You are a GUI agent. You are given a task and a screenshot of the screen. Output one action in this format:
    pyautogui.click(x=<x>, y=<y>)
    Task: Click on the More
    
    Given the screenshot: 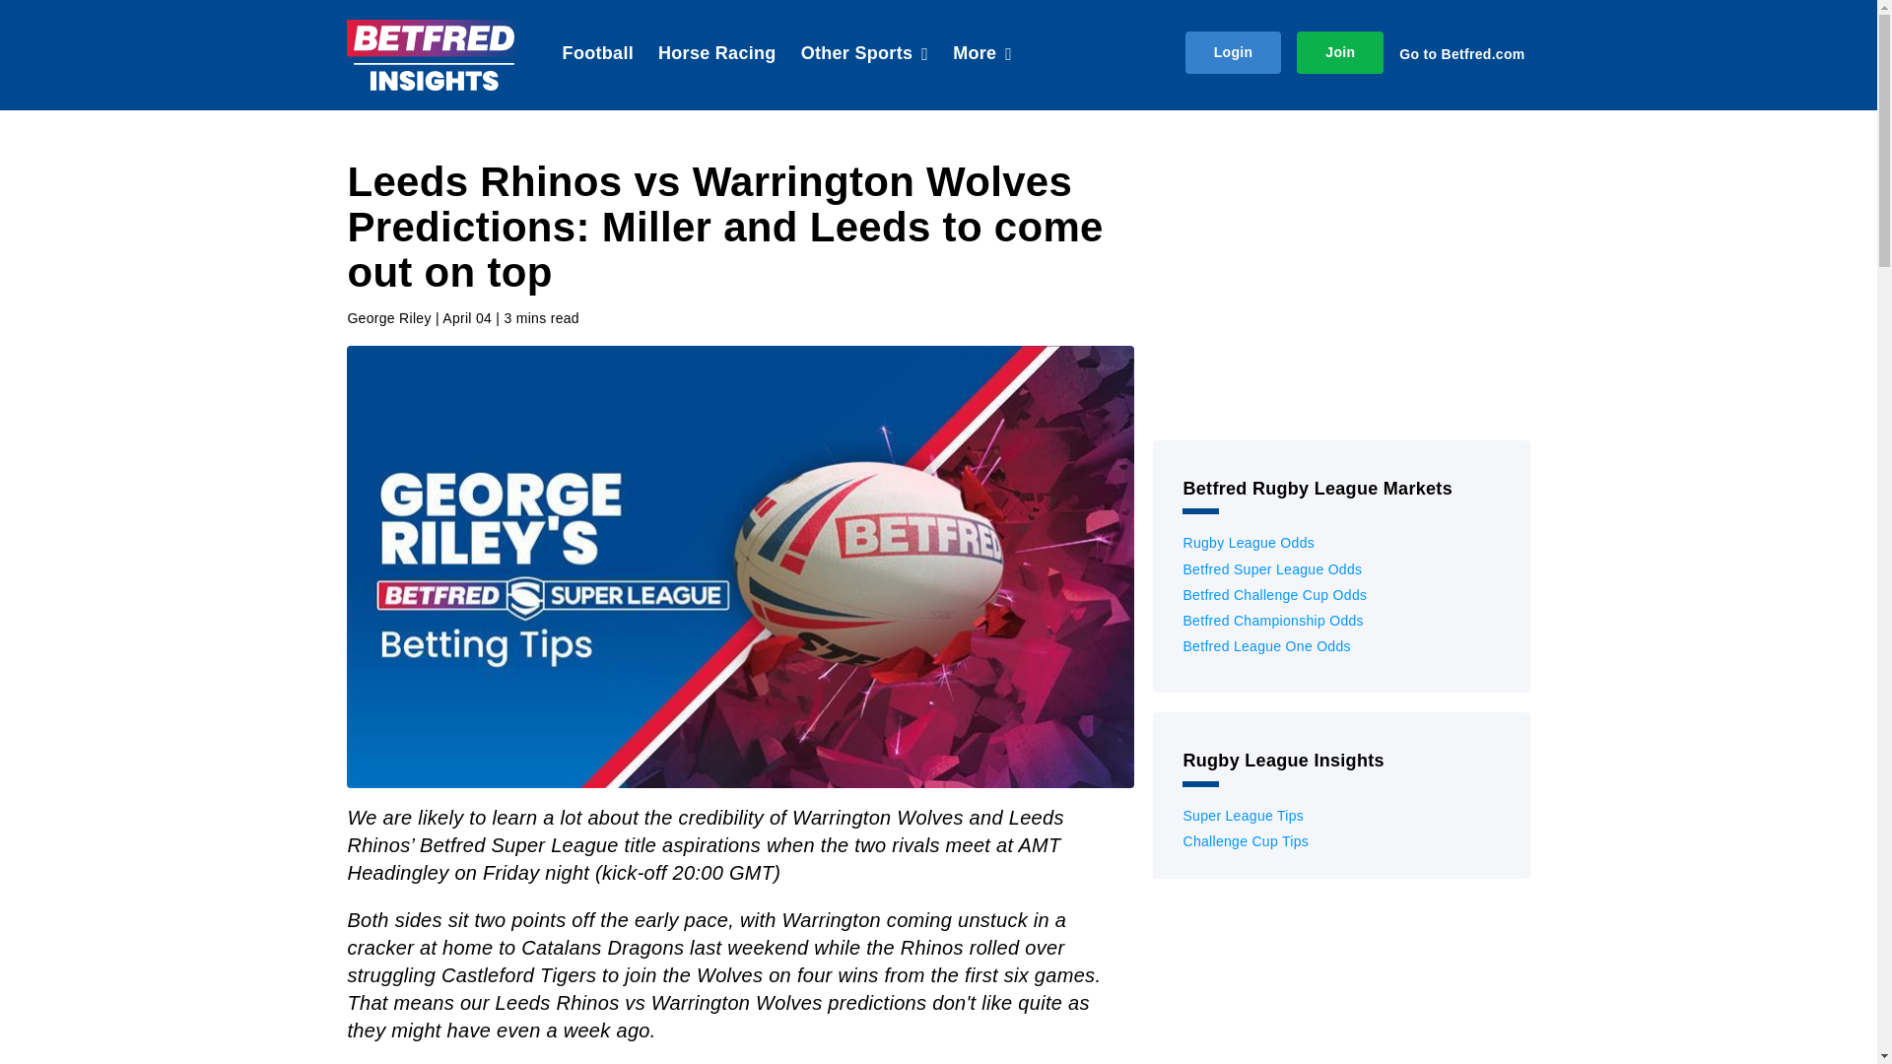 What is the action you would take?
    pyautogui.click(x=982, y=55)
    